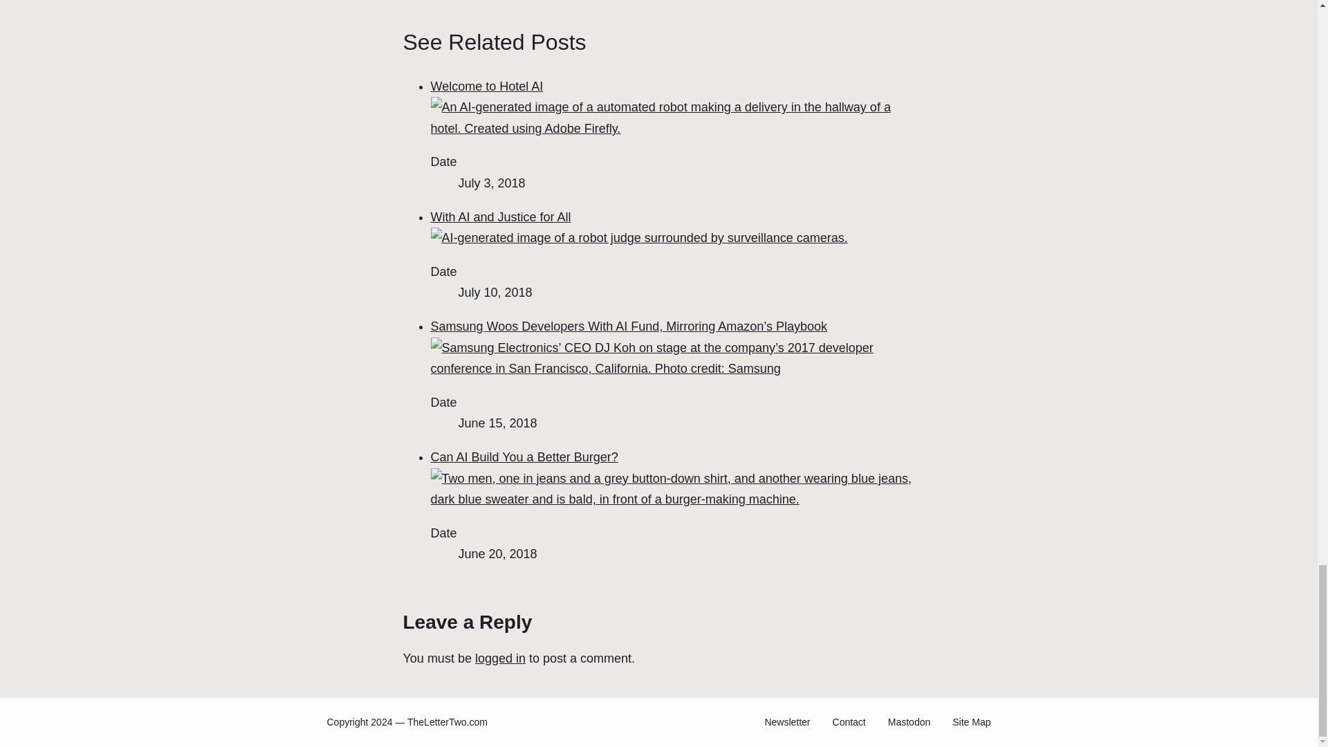 This screenshot has width=1328, height=747. Describe the element at coordinates (672, 107) in the screenshot. I see `Welcome to Hotel AI` at that location.